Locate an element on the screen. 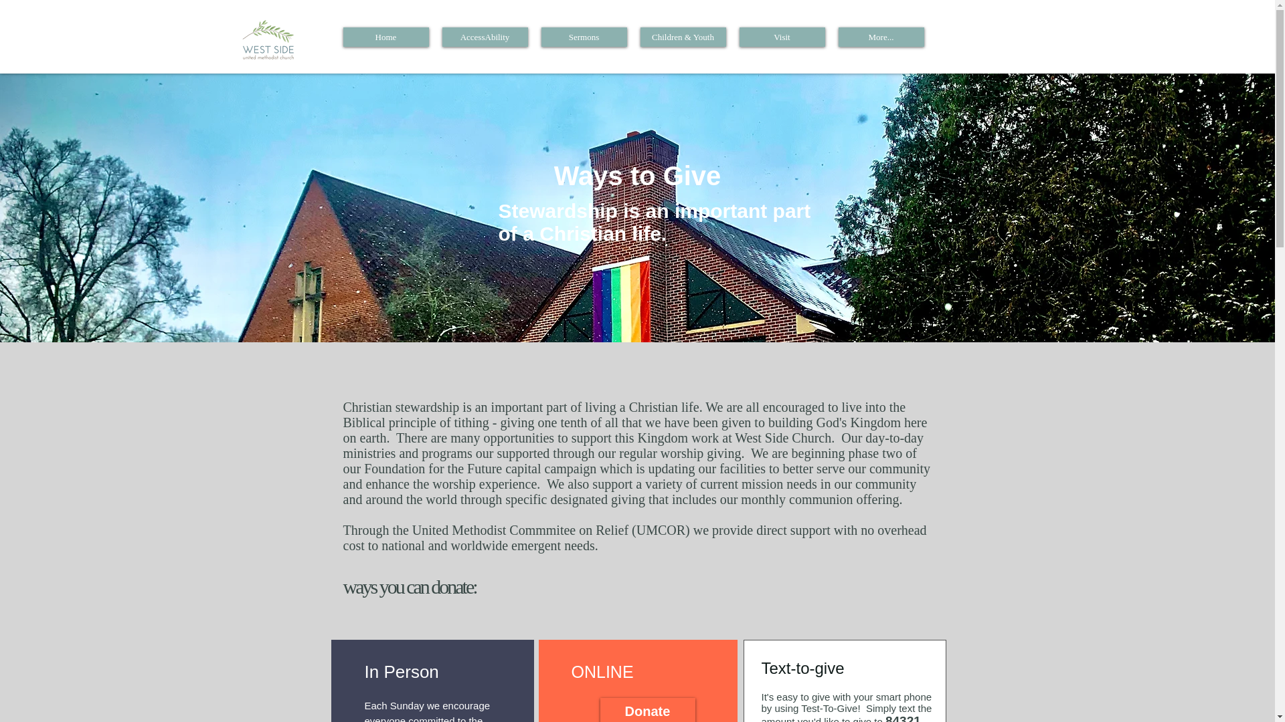 The height and width of the screenshot is (722, 1285). Home is located at coordinates (385, 37).